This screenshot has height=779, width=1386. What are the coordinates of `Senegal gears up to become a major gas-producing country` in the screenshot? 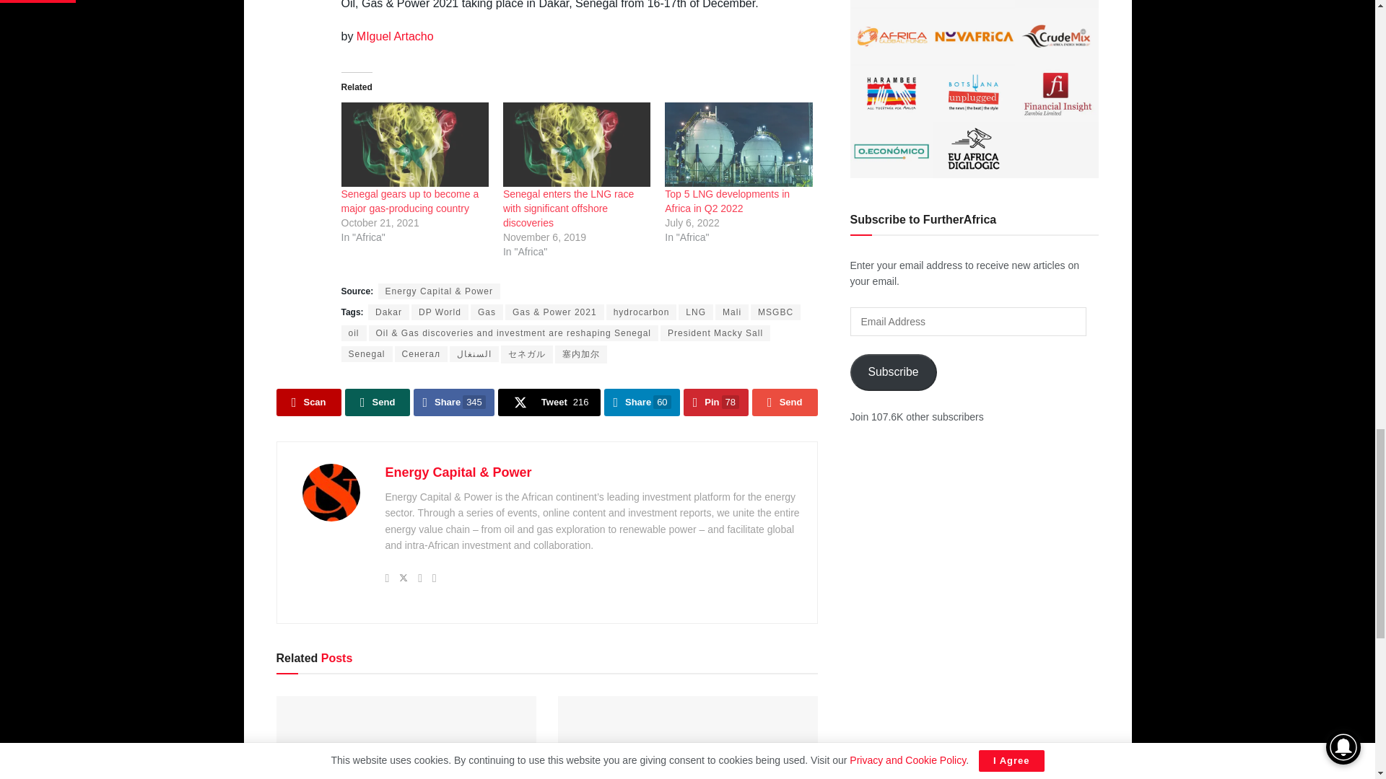 It's located at (414, 144).